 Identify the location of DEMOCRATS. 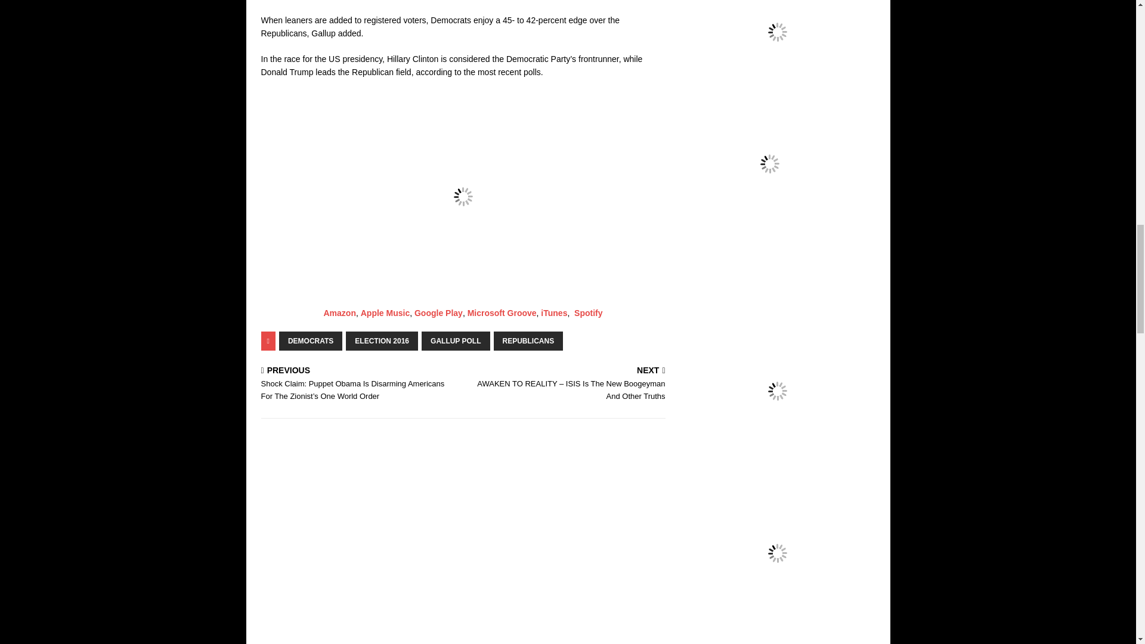
(311, 341).